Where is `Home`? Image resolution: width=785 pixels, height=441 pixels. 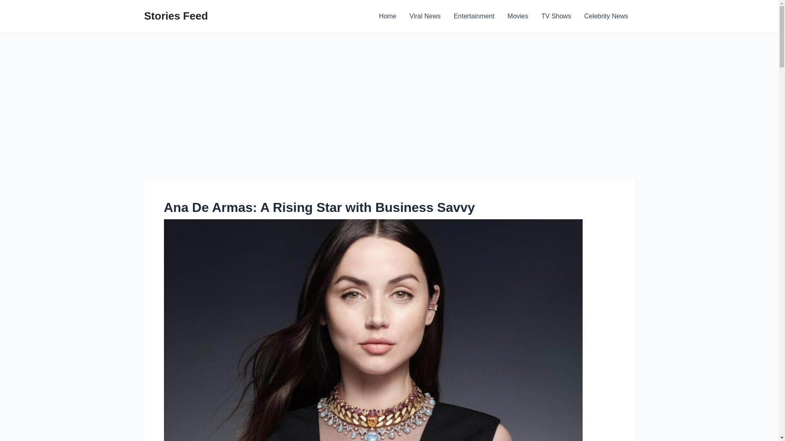 Home is located at coordinates (388, 16).